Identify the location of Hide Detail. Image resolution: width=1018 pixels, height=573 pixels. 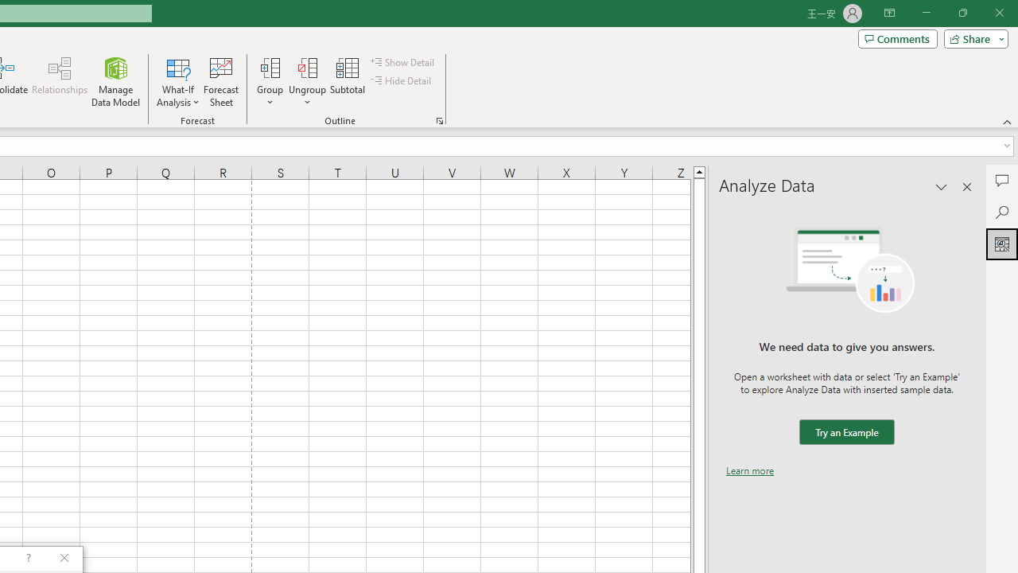
(402, 81).